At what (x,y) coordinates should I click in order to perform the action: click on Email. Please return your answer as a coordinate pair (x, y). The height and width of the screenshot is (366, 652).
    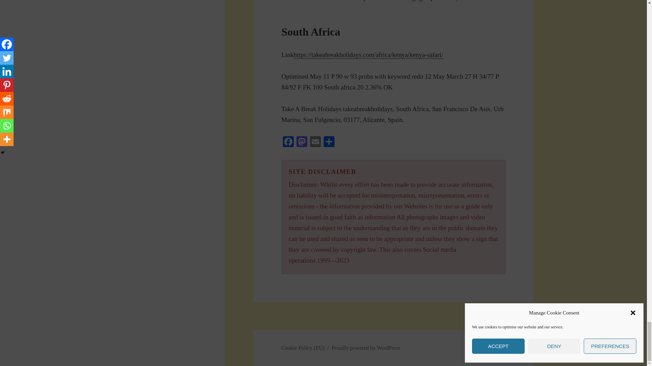
    Looking at the image, I should click on (315, 142).